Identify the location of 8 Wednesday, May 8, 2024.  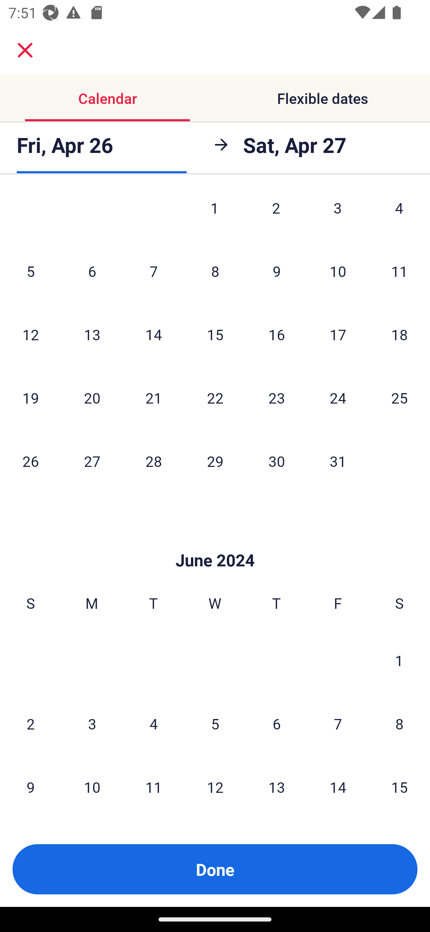
(215, 271).